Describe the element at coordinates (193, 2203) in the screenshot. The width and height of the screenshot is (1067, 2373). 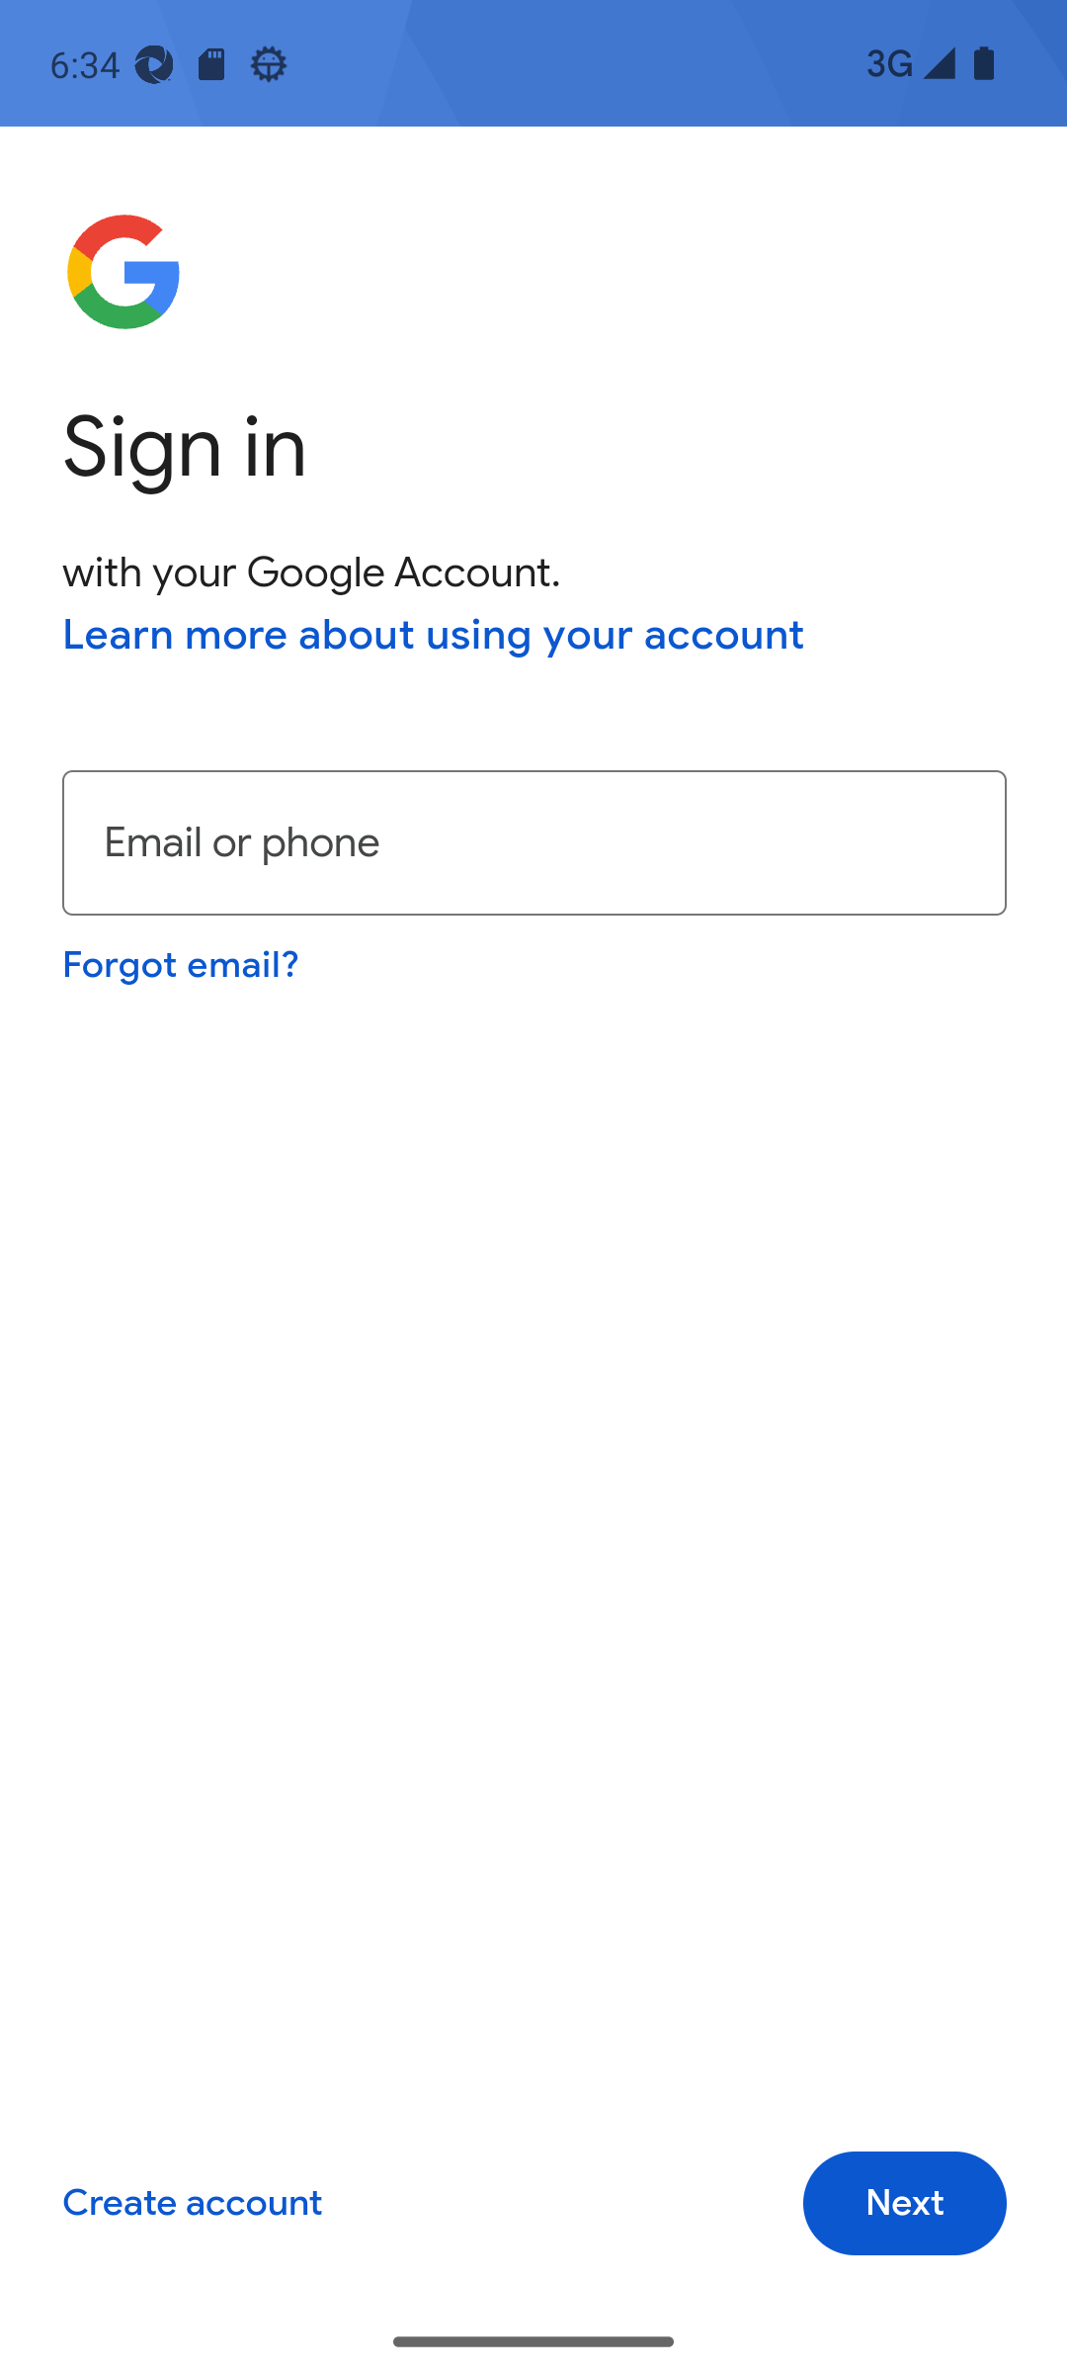
I see `Create account` at that location.